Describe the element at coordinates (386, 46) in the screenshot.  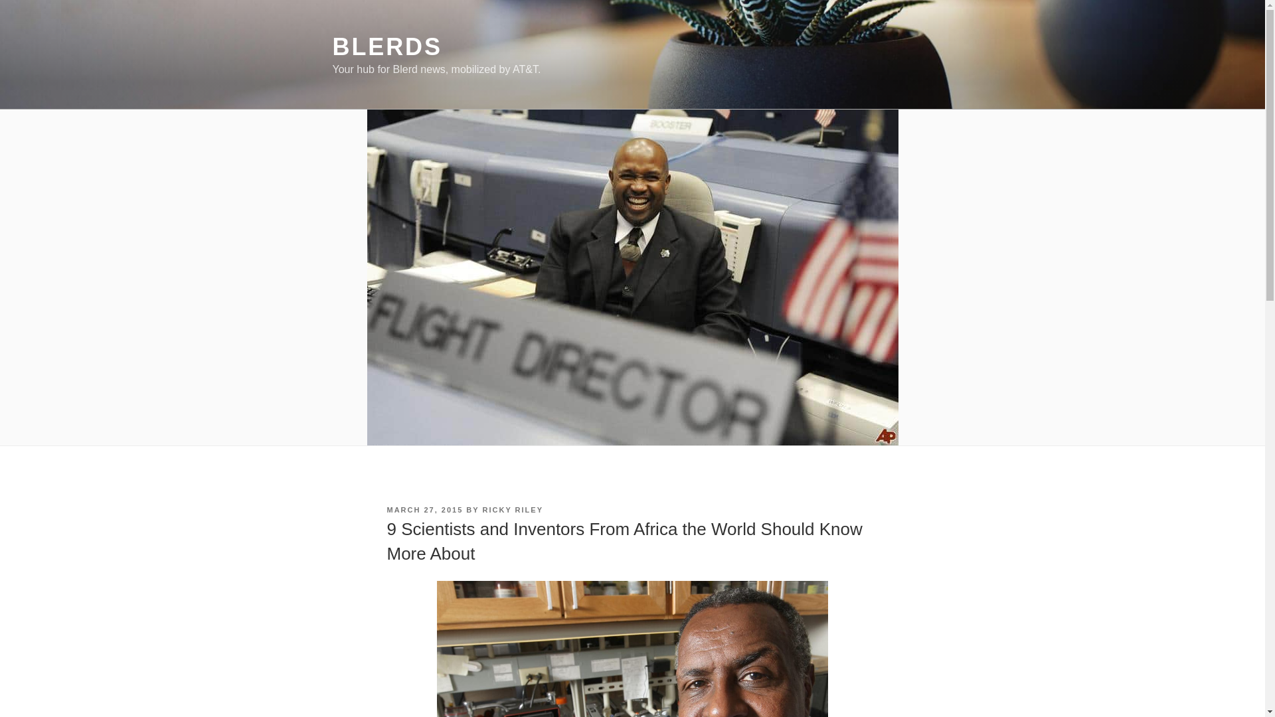
I see `BLERDS` at that location.